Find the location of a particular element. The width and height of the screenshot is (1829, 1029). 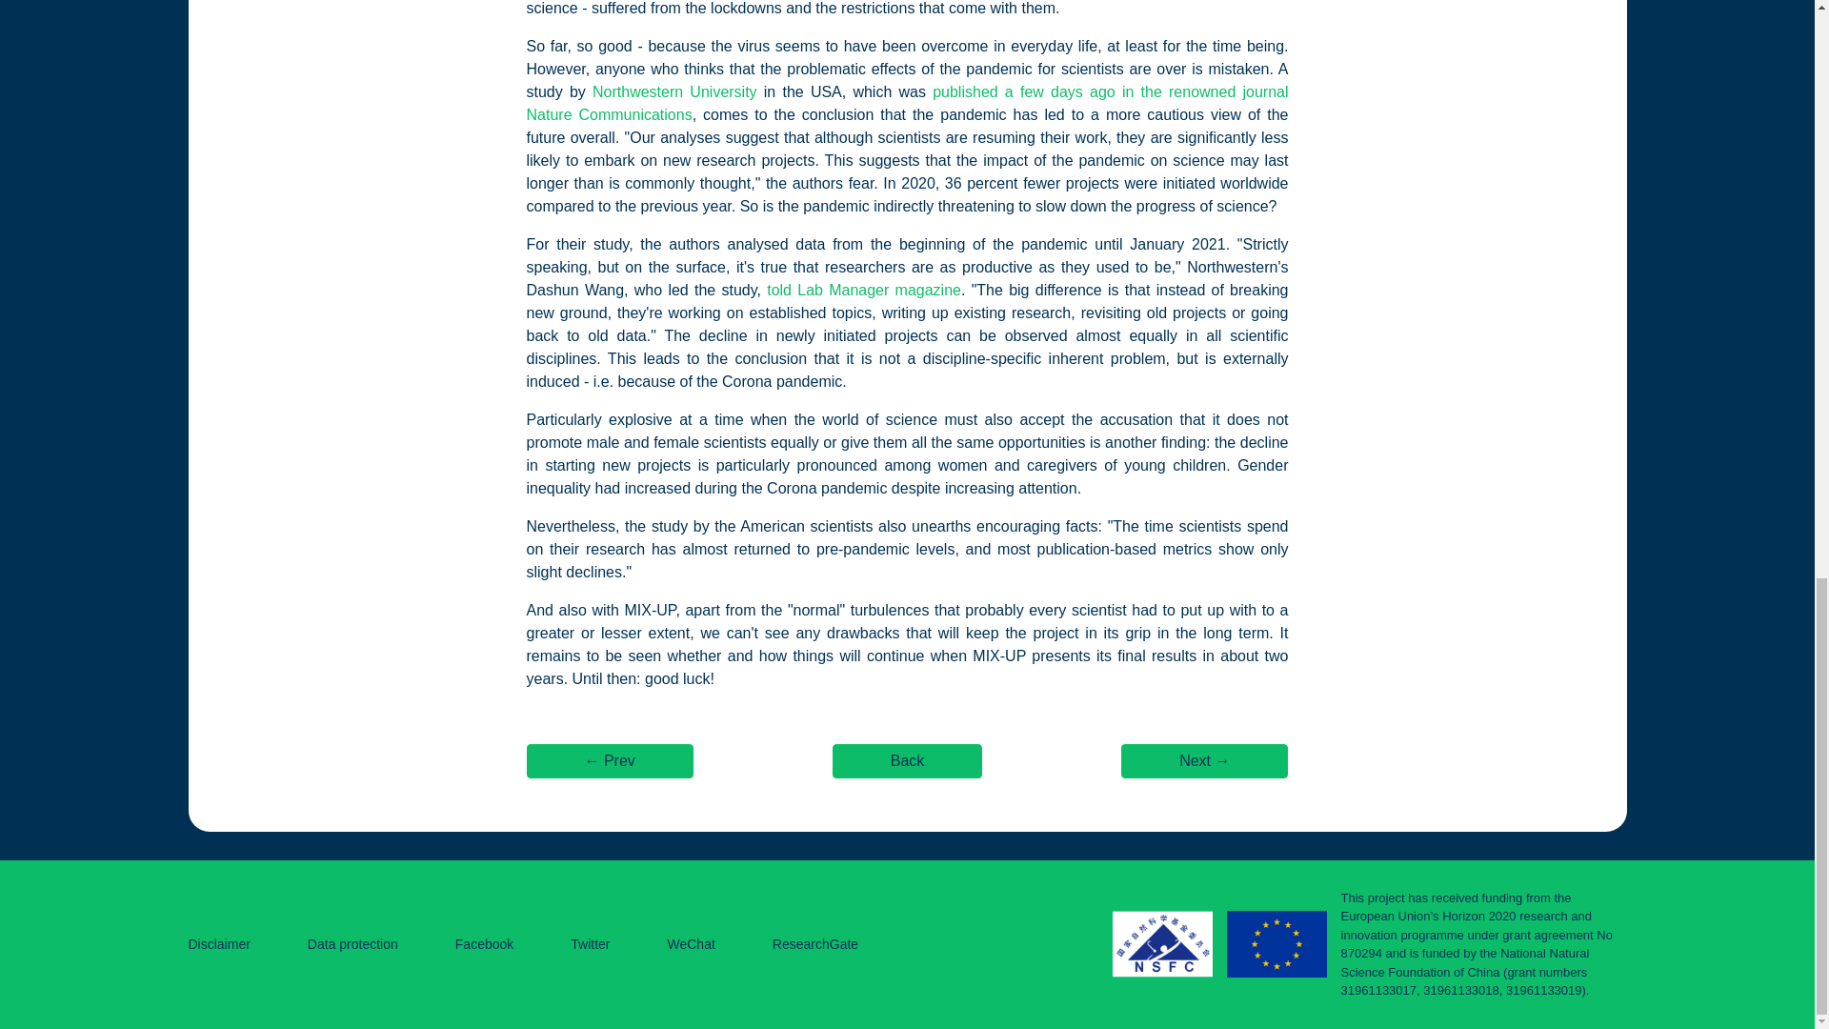

Northwestern University is located at coordinates (674, 91).